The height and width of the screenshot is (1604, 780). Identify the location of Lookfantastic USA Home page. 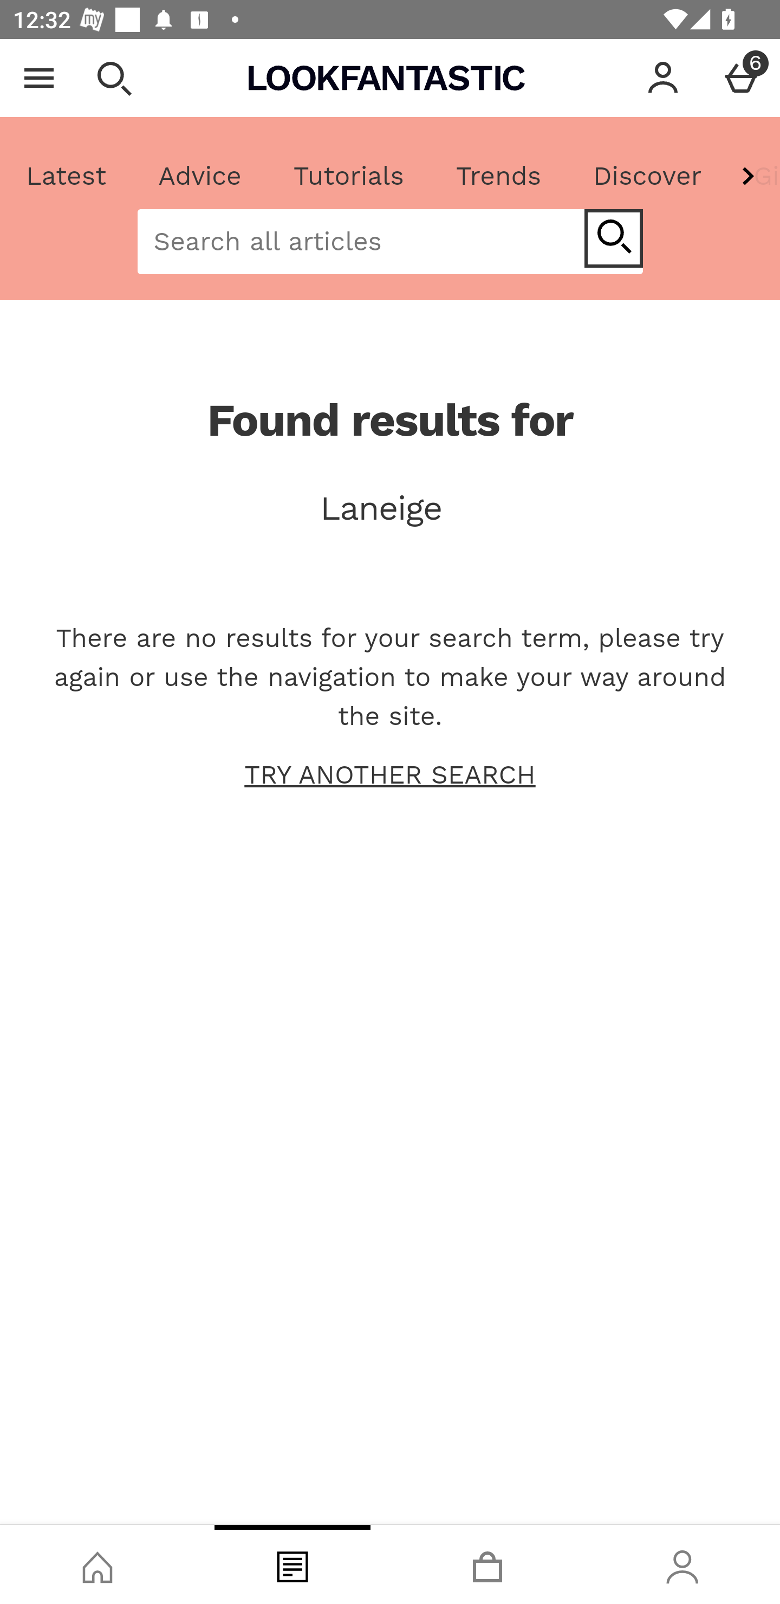
(387, 78).